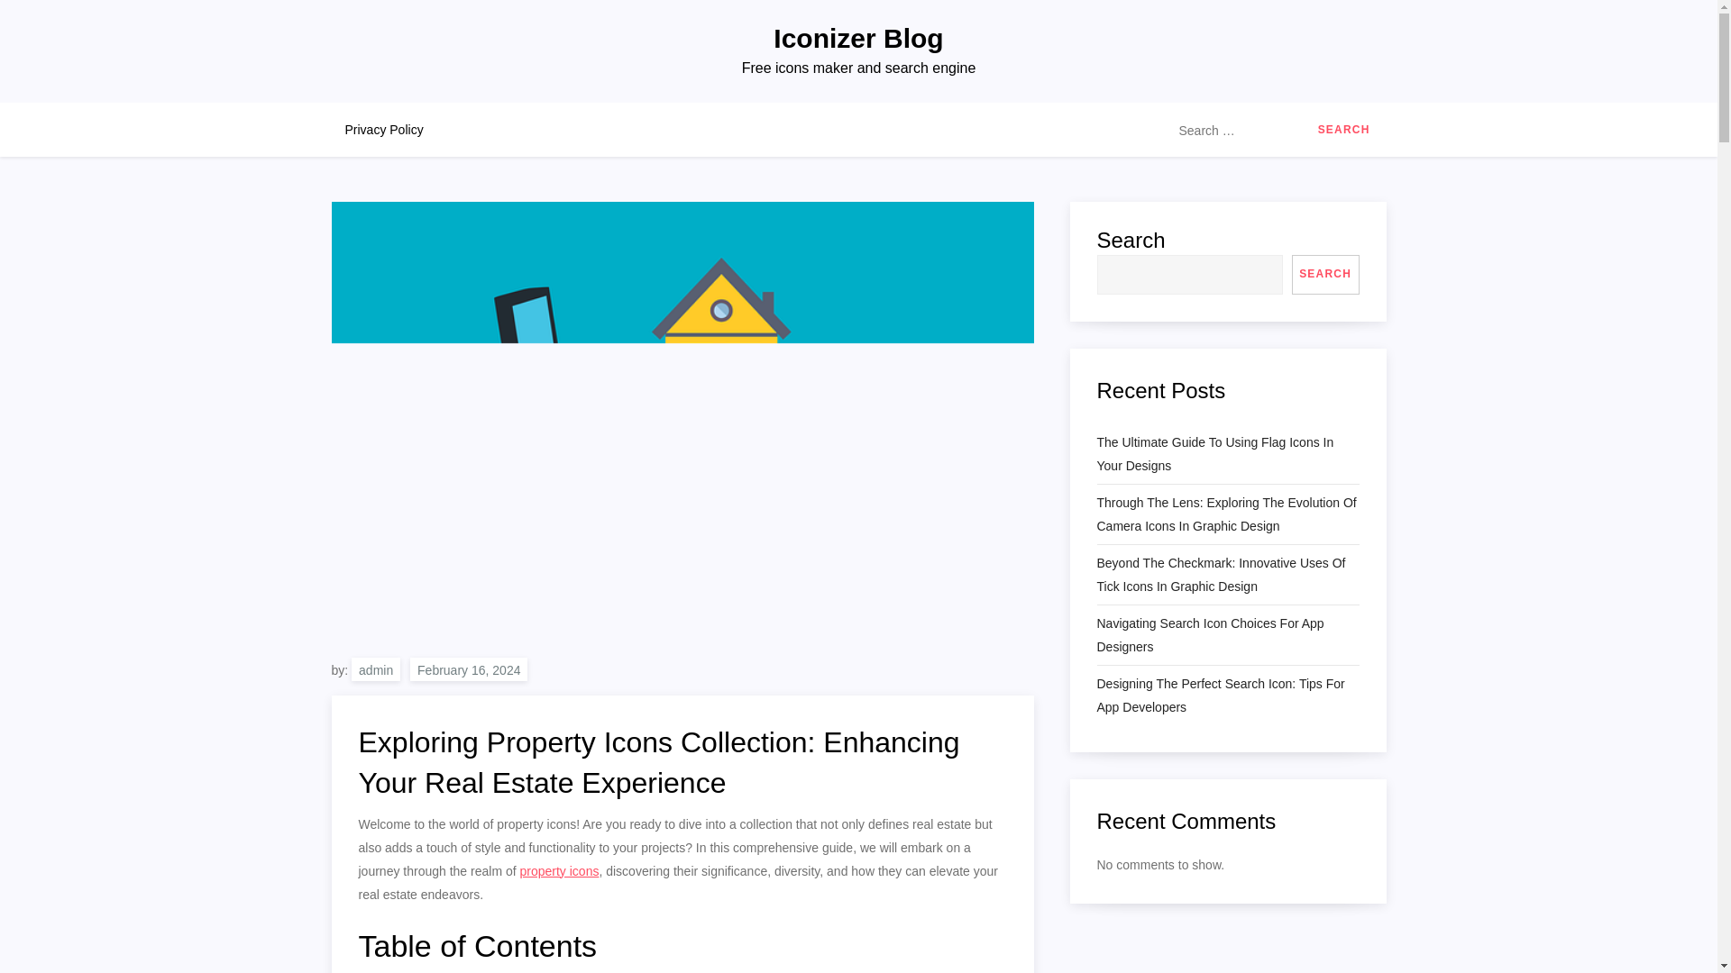  I want to click on SEARCH, so click(1325, 274).